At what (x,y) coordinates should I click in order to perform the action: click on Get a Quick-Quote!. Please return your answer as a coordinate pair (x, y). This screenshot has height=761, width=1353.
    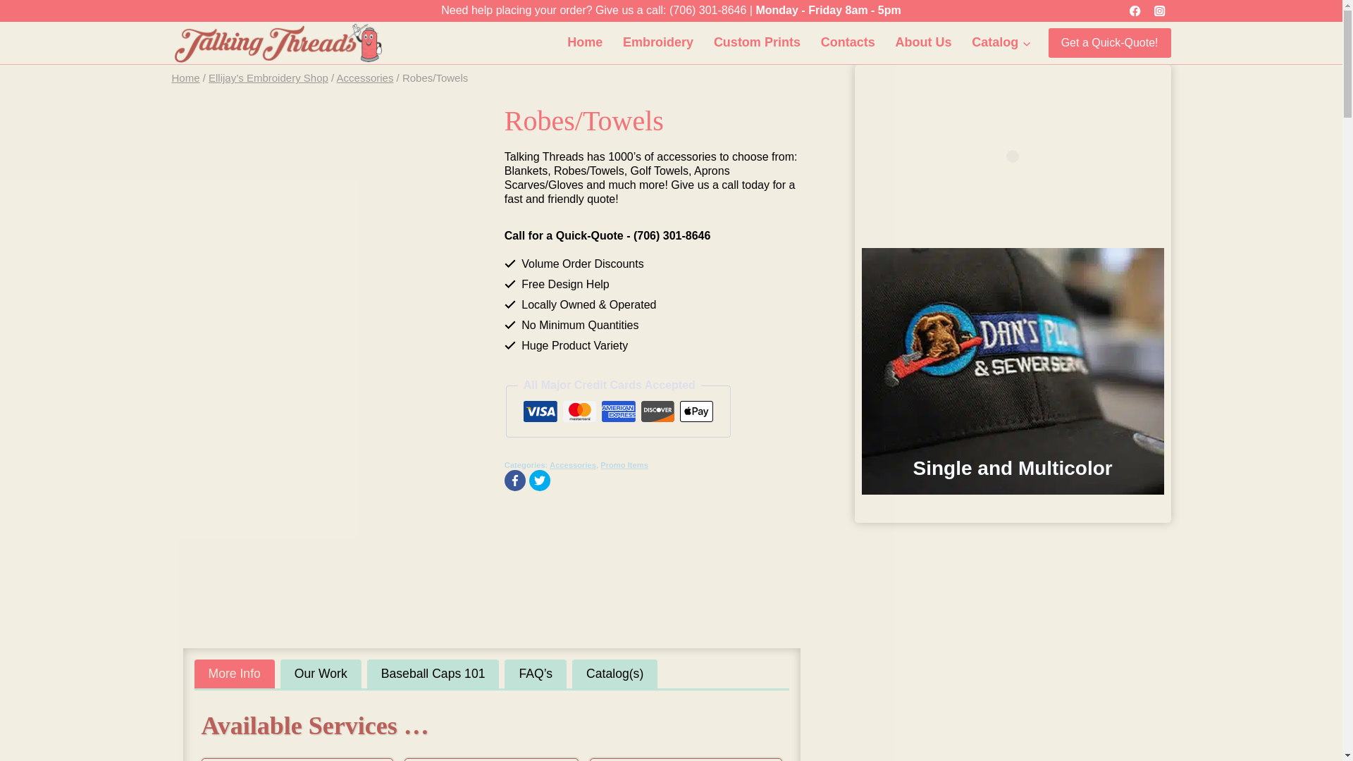
    Looking at the image, I should click on (1110, 42).